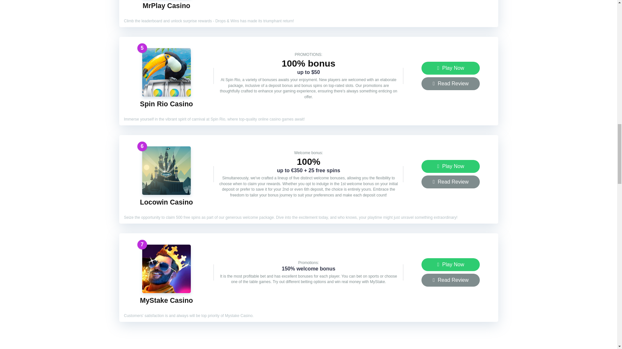  What do you see at coordinates (450, 265) in the screenshot?
I see `Play Now` at bounding box center [450, 265].